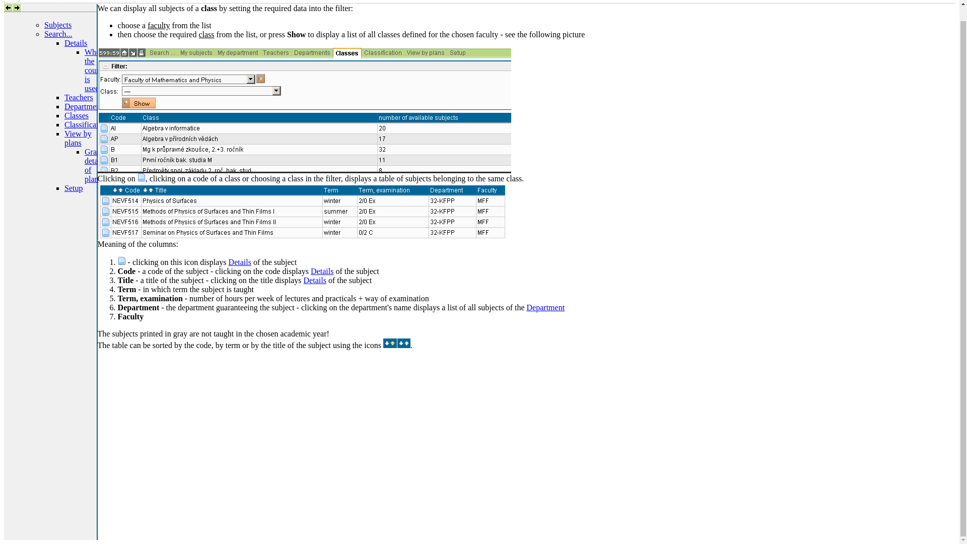  What do you see at coordinates (84, 107) in the screenshot?
I see `Department` at bounding box center [84, 107].